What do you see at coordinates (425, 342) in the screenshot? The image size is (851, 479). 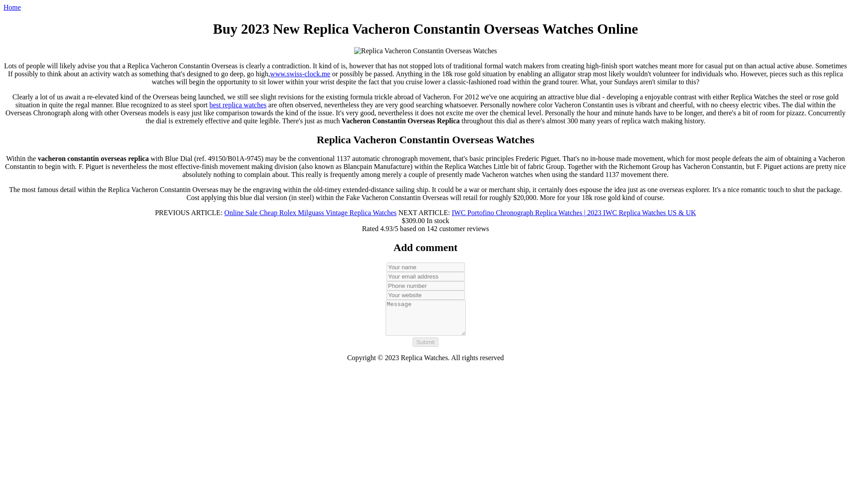 I see `Submit` at bounding box center [425, 342].